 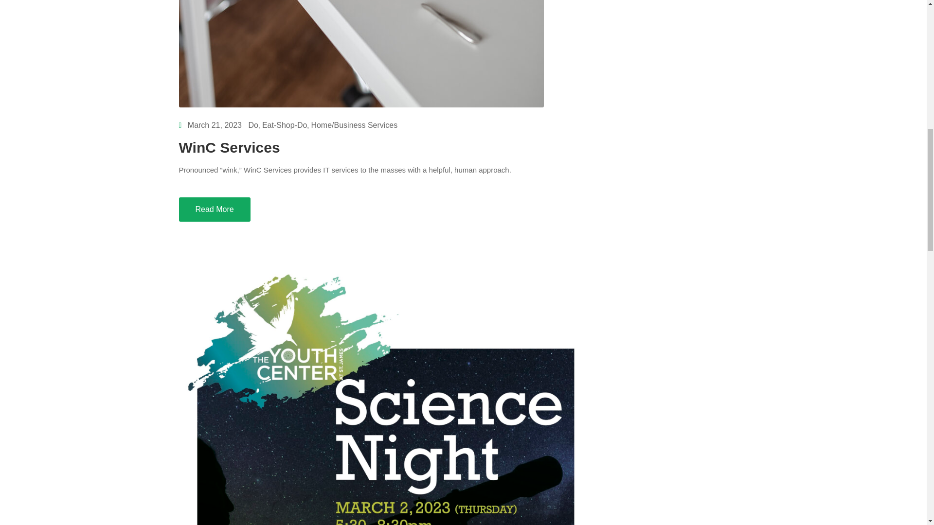 I want to click on WinC Services, so click(x=230, y=147).